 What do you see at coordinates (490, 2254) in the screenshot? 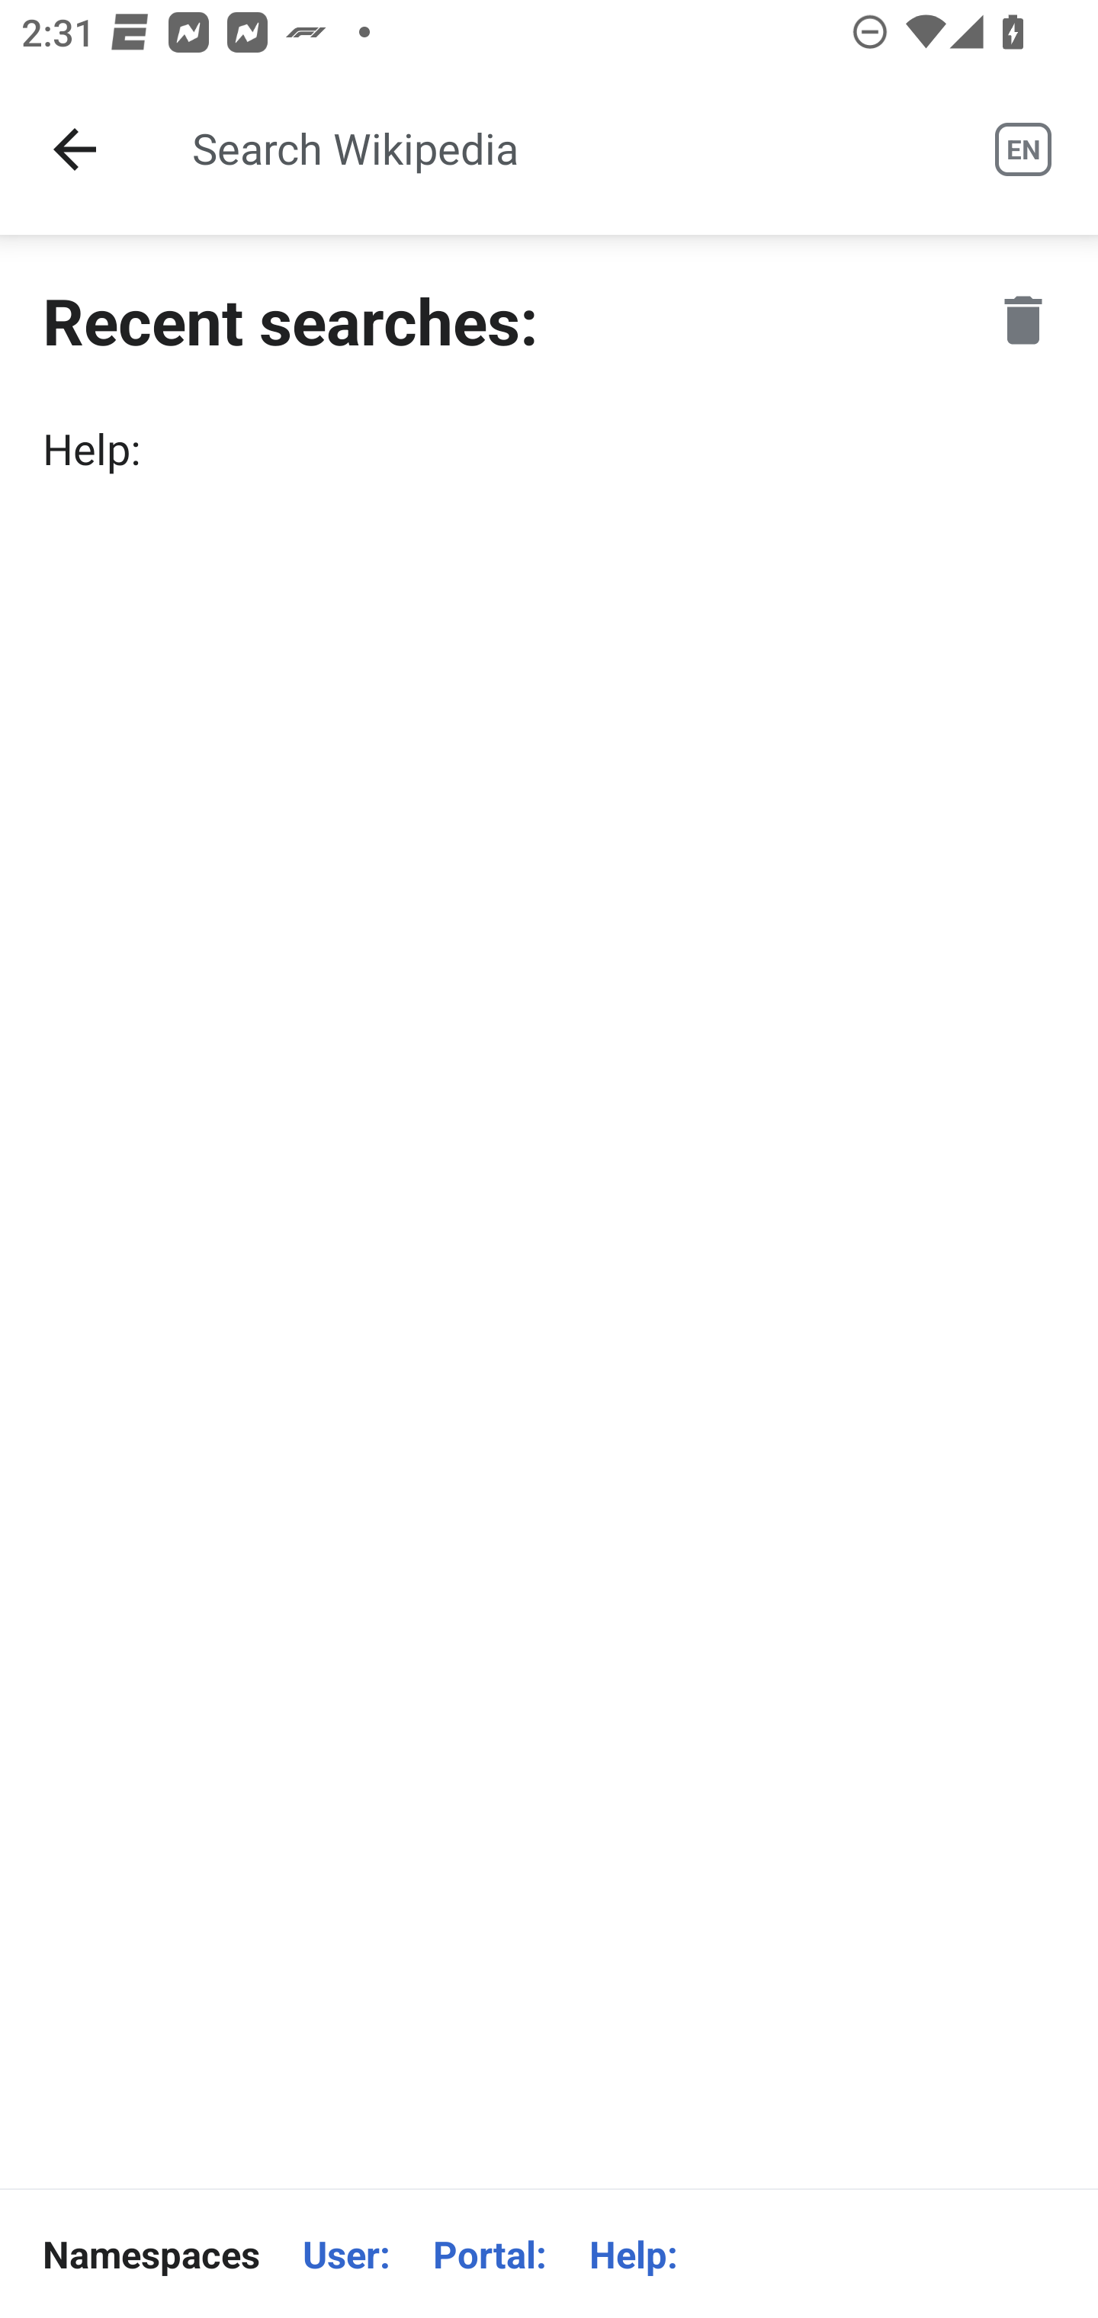
I see `Portal:` at bounding box center [490, 2254].